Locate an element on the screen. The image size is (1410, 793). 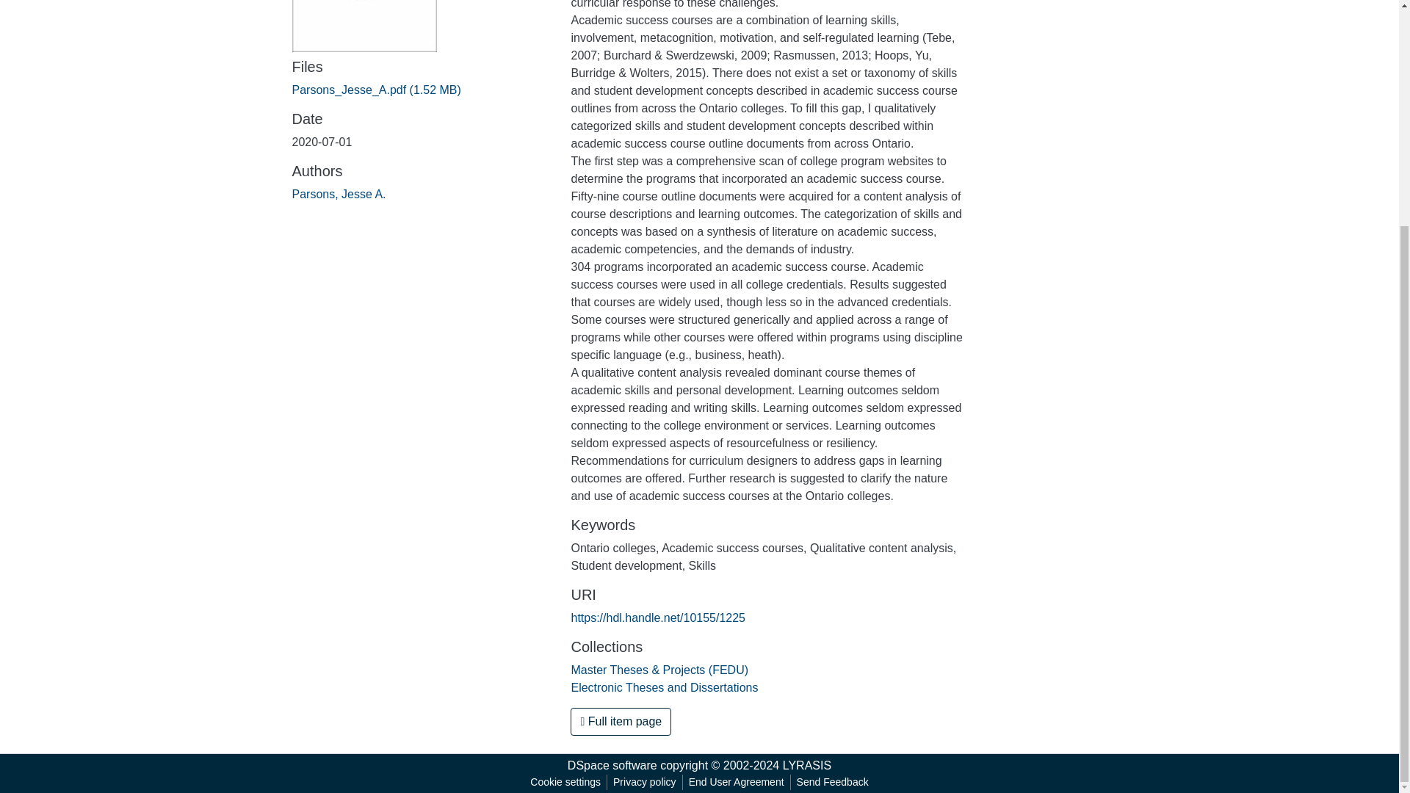
Parsons, Jesse A. is located at coordinates (339, 194).